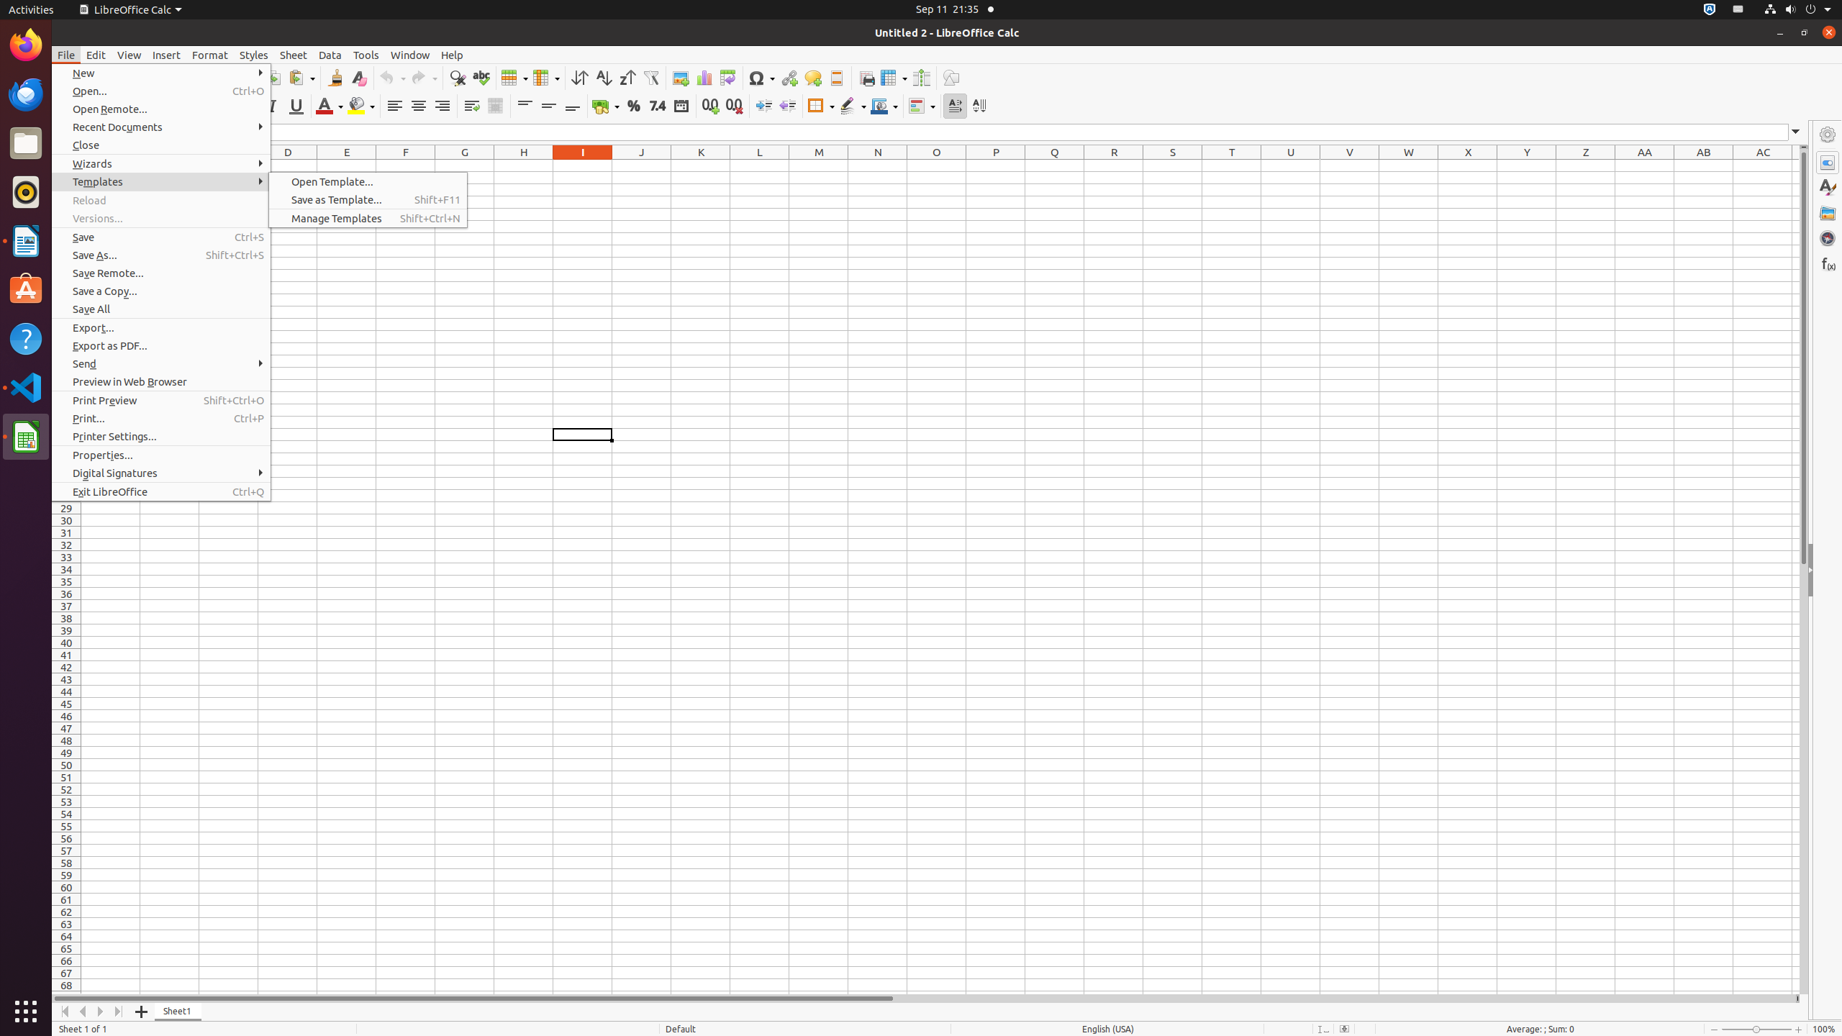  I want to click on Horizontal scroll bar, so click(924, 999).